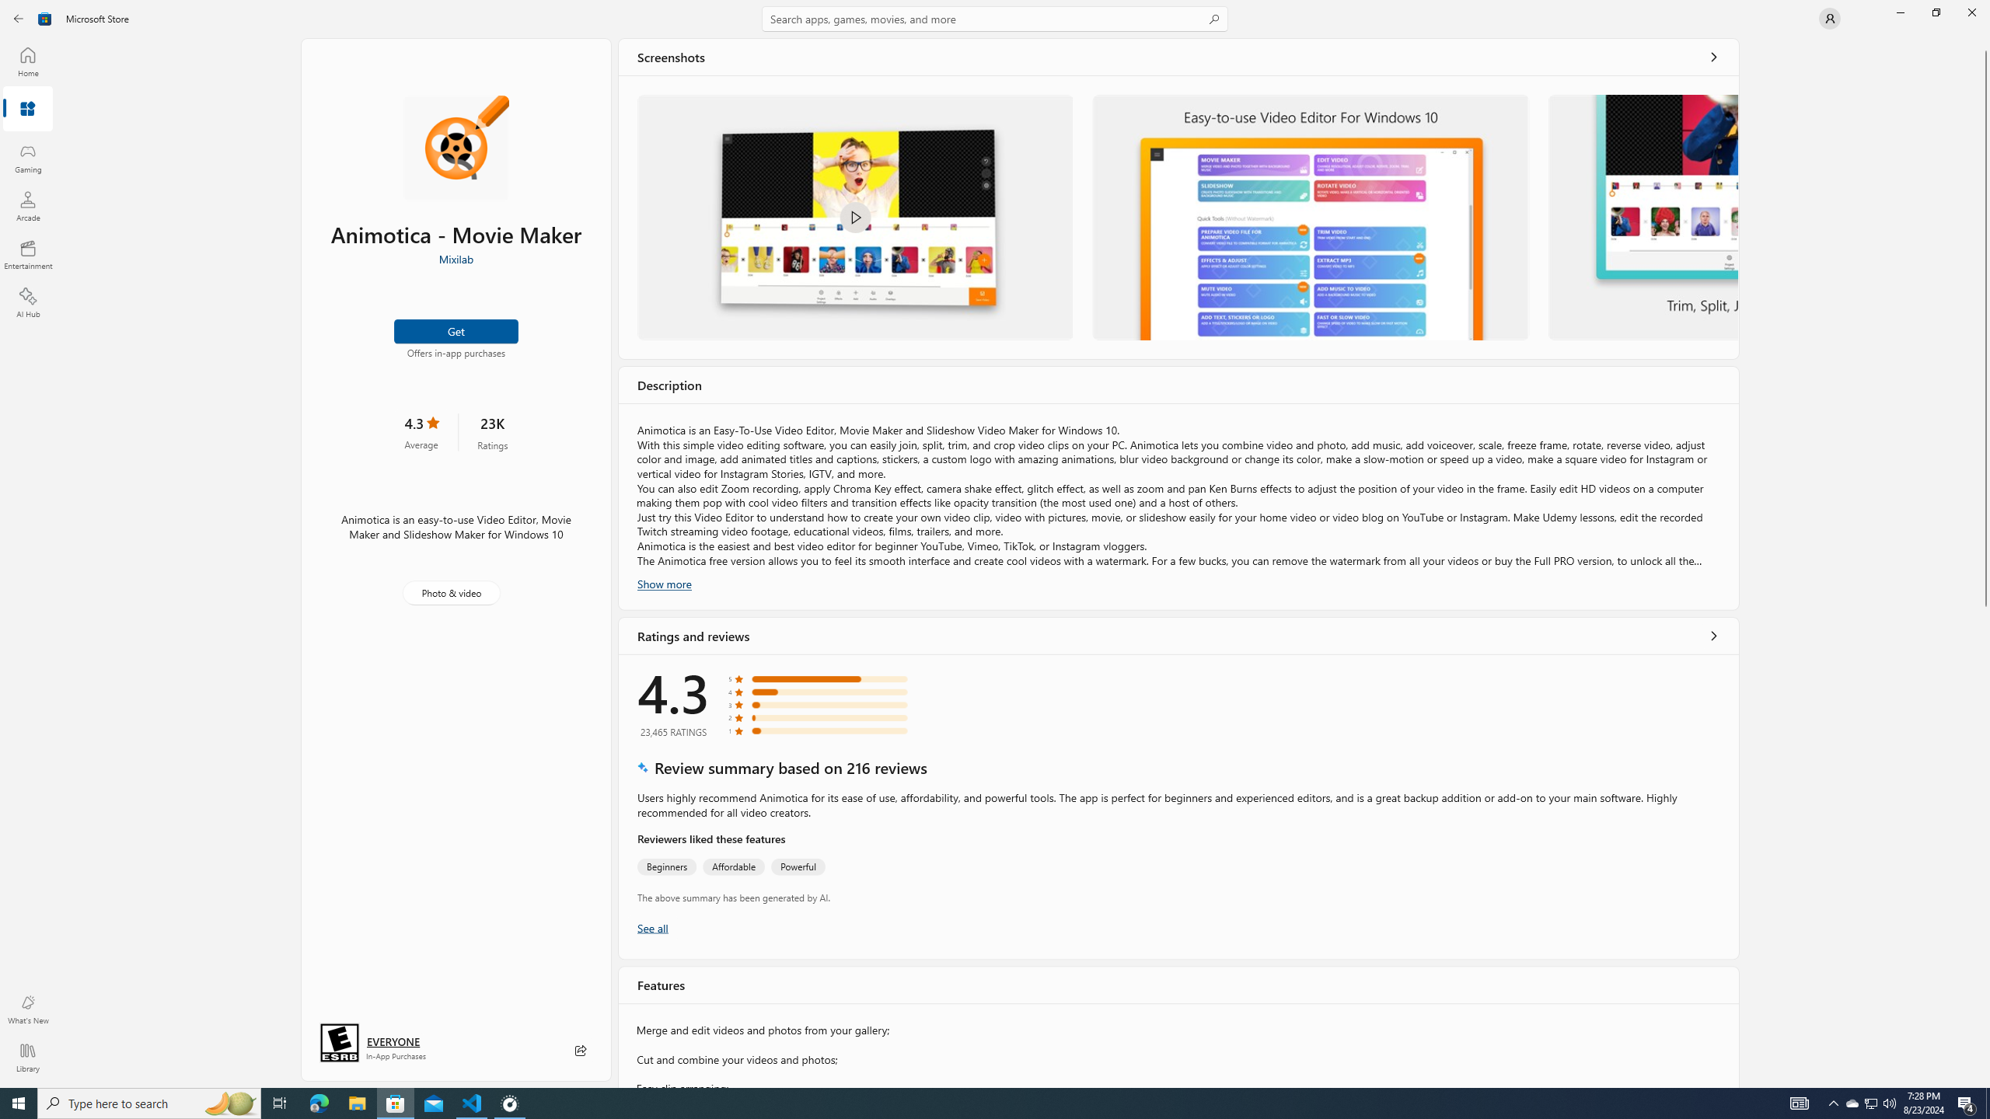 This screenshot has height=1119, width=1990. What do you see at coordinates (1642, 218) in the screenshot?
I see `Trim, Split, Join Video and Photo in Animotica` at bounding box center [1642, 218].